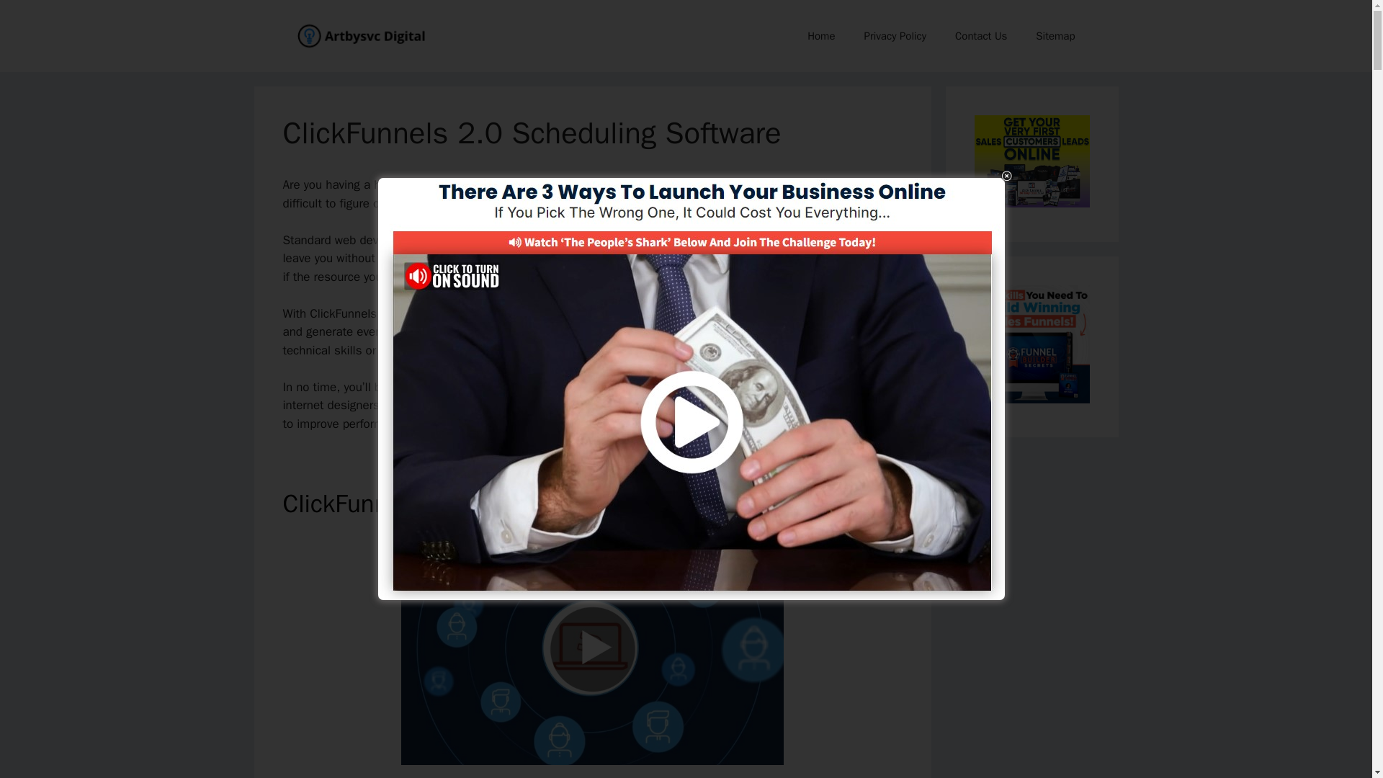  I want to click on Privacy Policy, so click(895, 36).